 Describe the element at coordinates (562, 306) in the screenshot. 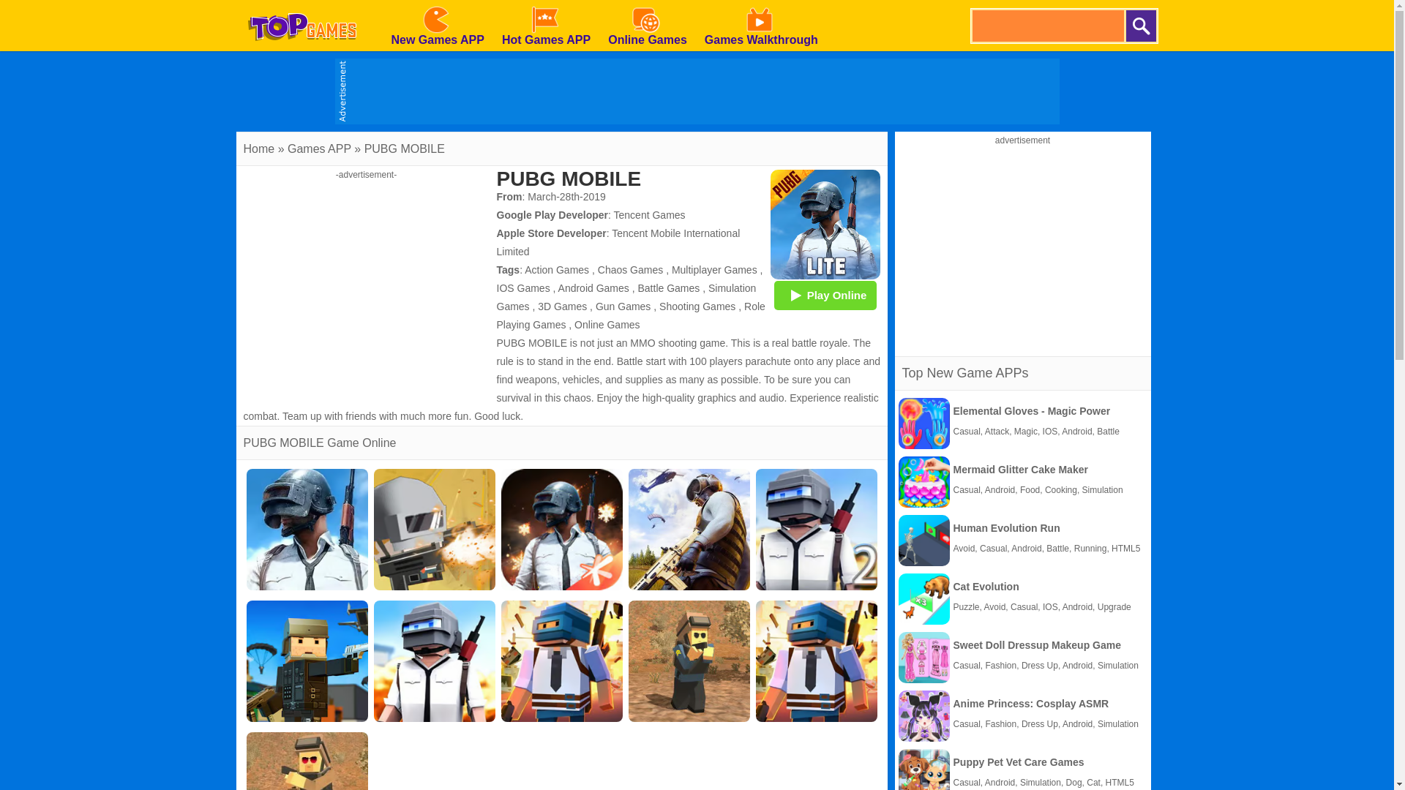

I see `3D Games` at that location.